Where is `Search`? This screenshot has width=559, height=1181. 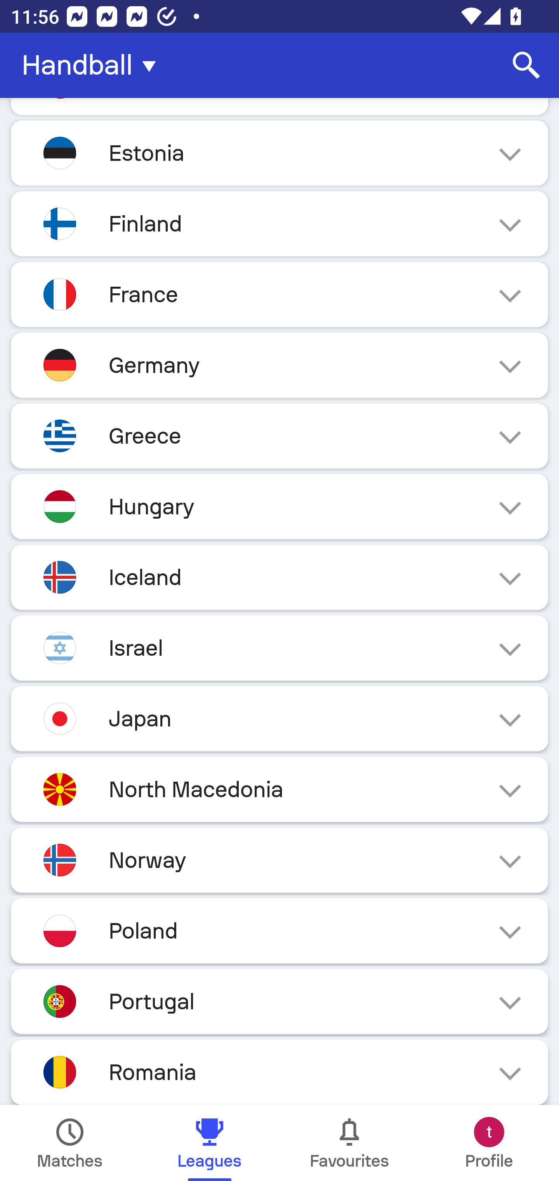 Search is located at coordinates (526, 65).